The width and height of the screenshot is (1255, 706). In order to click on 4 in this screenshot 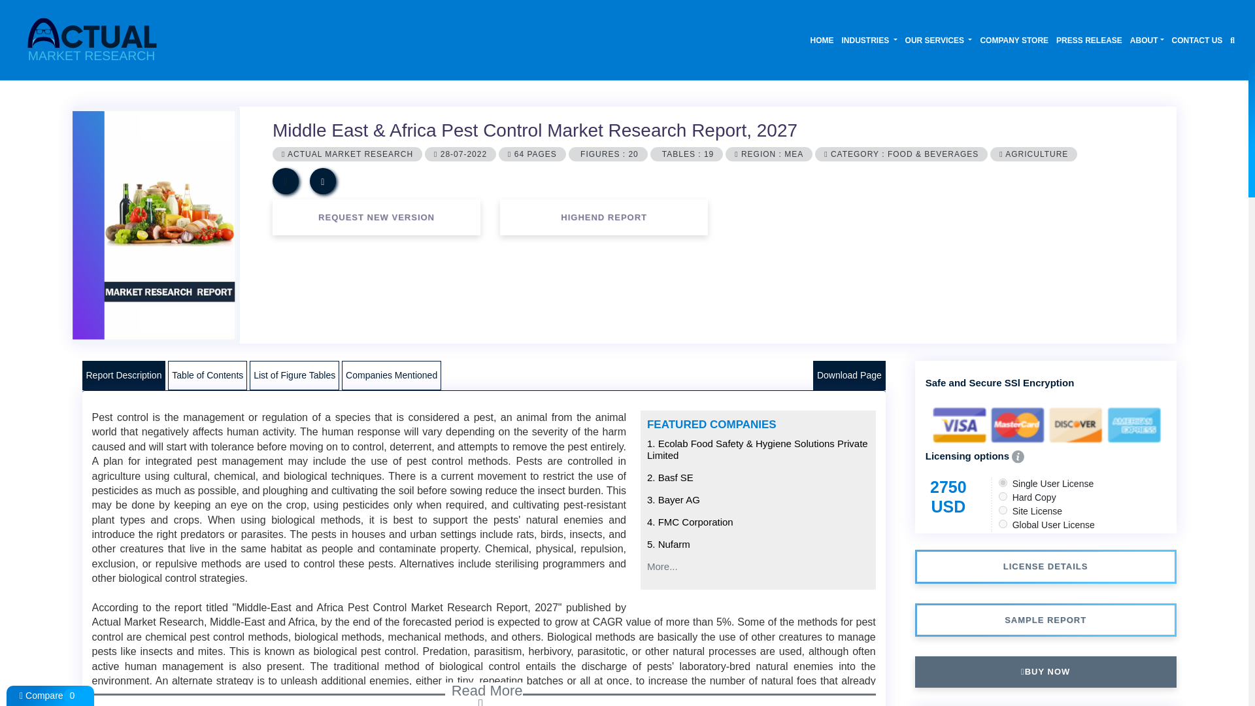, I will do `click(1003, 523)`.